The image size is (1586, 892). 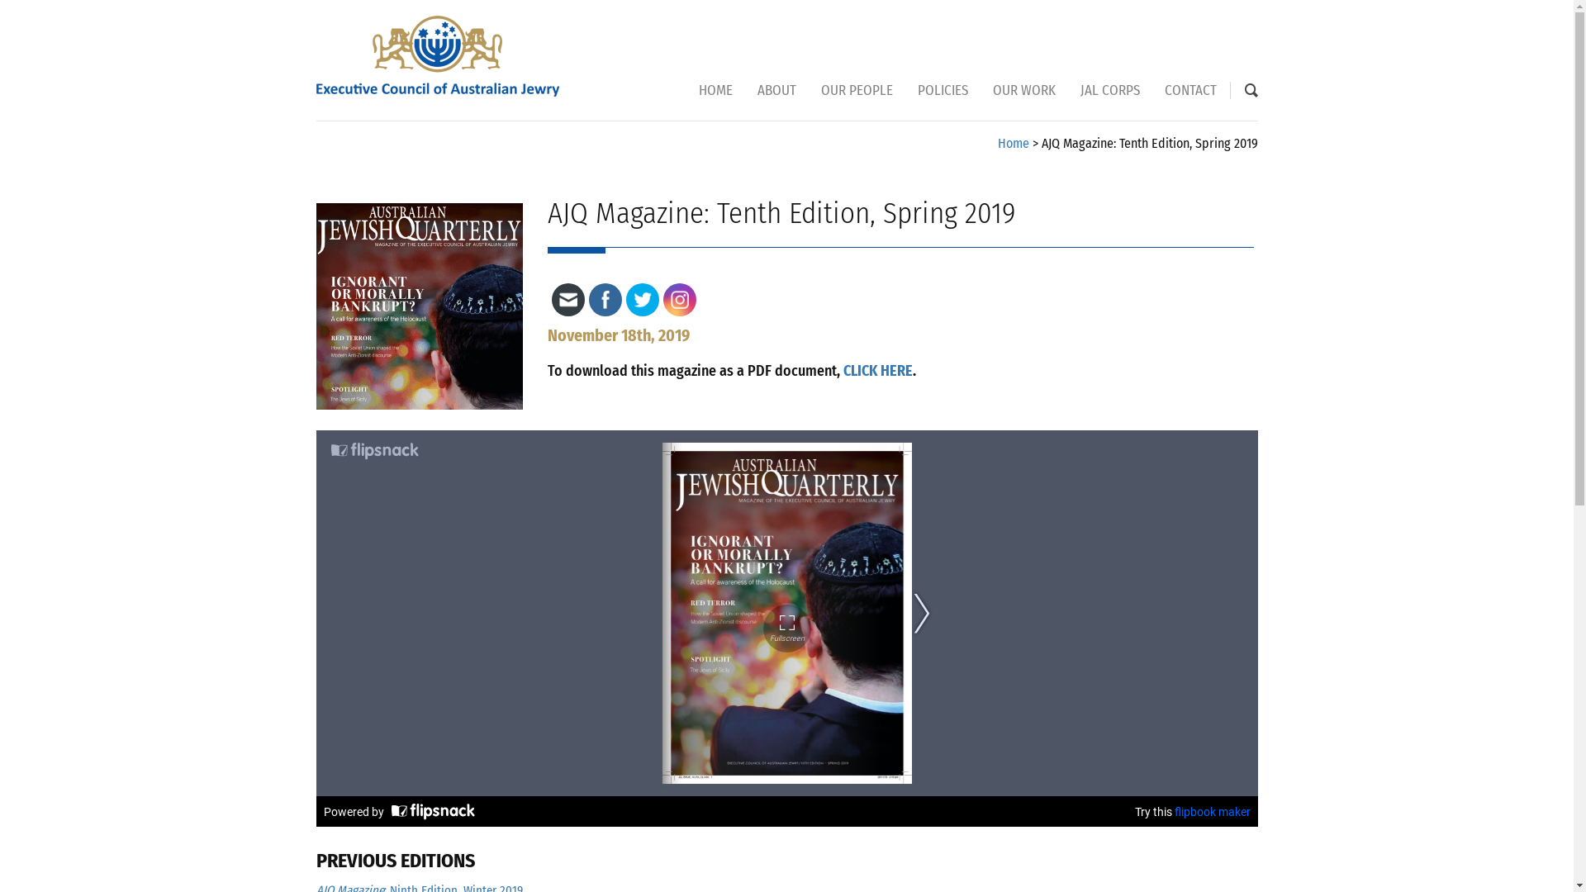 What do you see at coordinates (1109, 91) in the screenshot?
I see `JAL CORPS` at bounding box center [1109, 91].